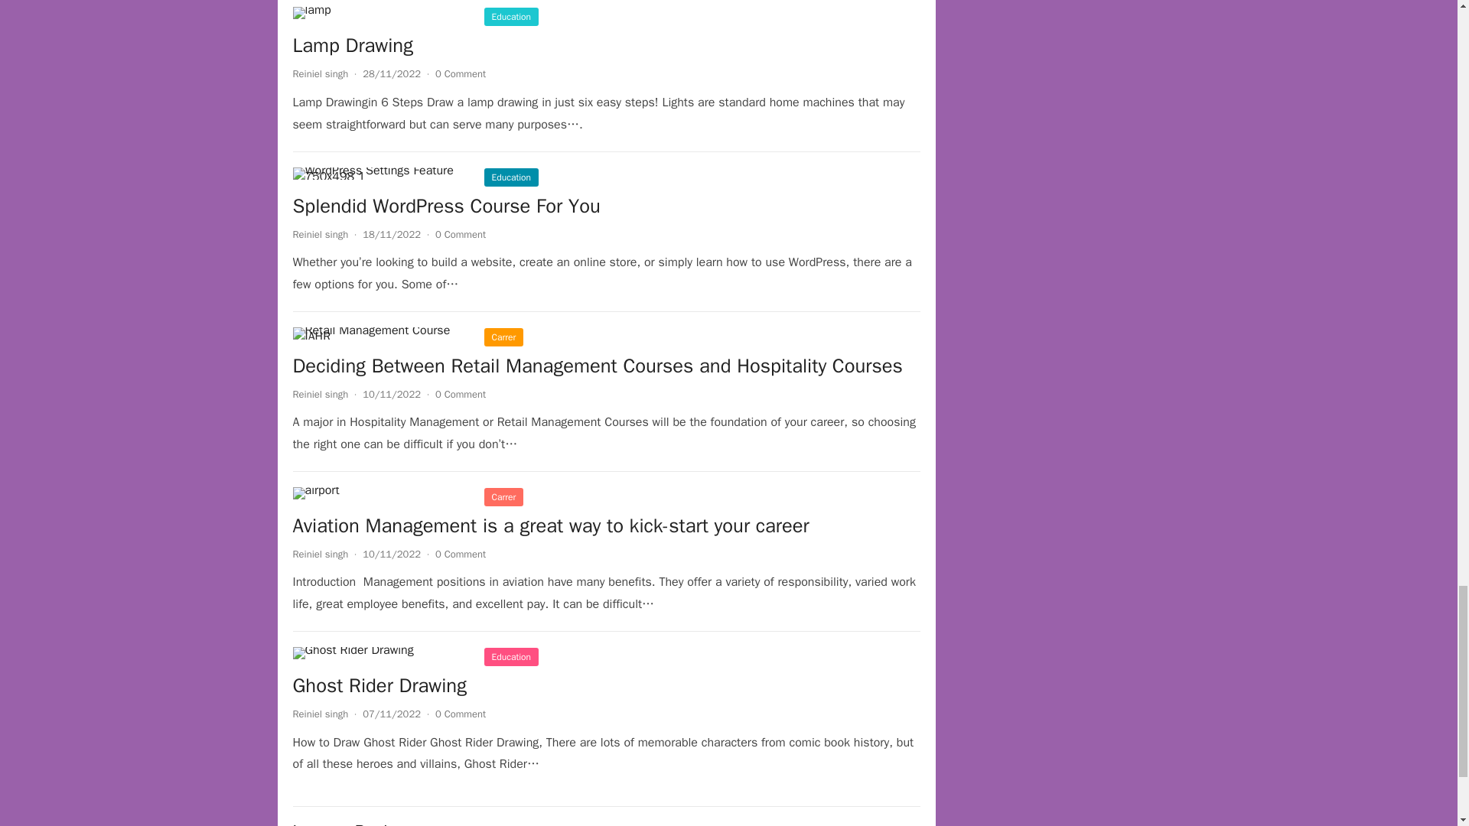  What do you see at coordinates (380, 174) in the screenshot?
I see `Splendid WordPress Course For You` at bounding box center [380, 174].